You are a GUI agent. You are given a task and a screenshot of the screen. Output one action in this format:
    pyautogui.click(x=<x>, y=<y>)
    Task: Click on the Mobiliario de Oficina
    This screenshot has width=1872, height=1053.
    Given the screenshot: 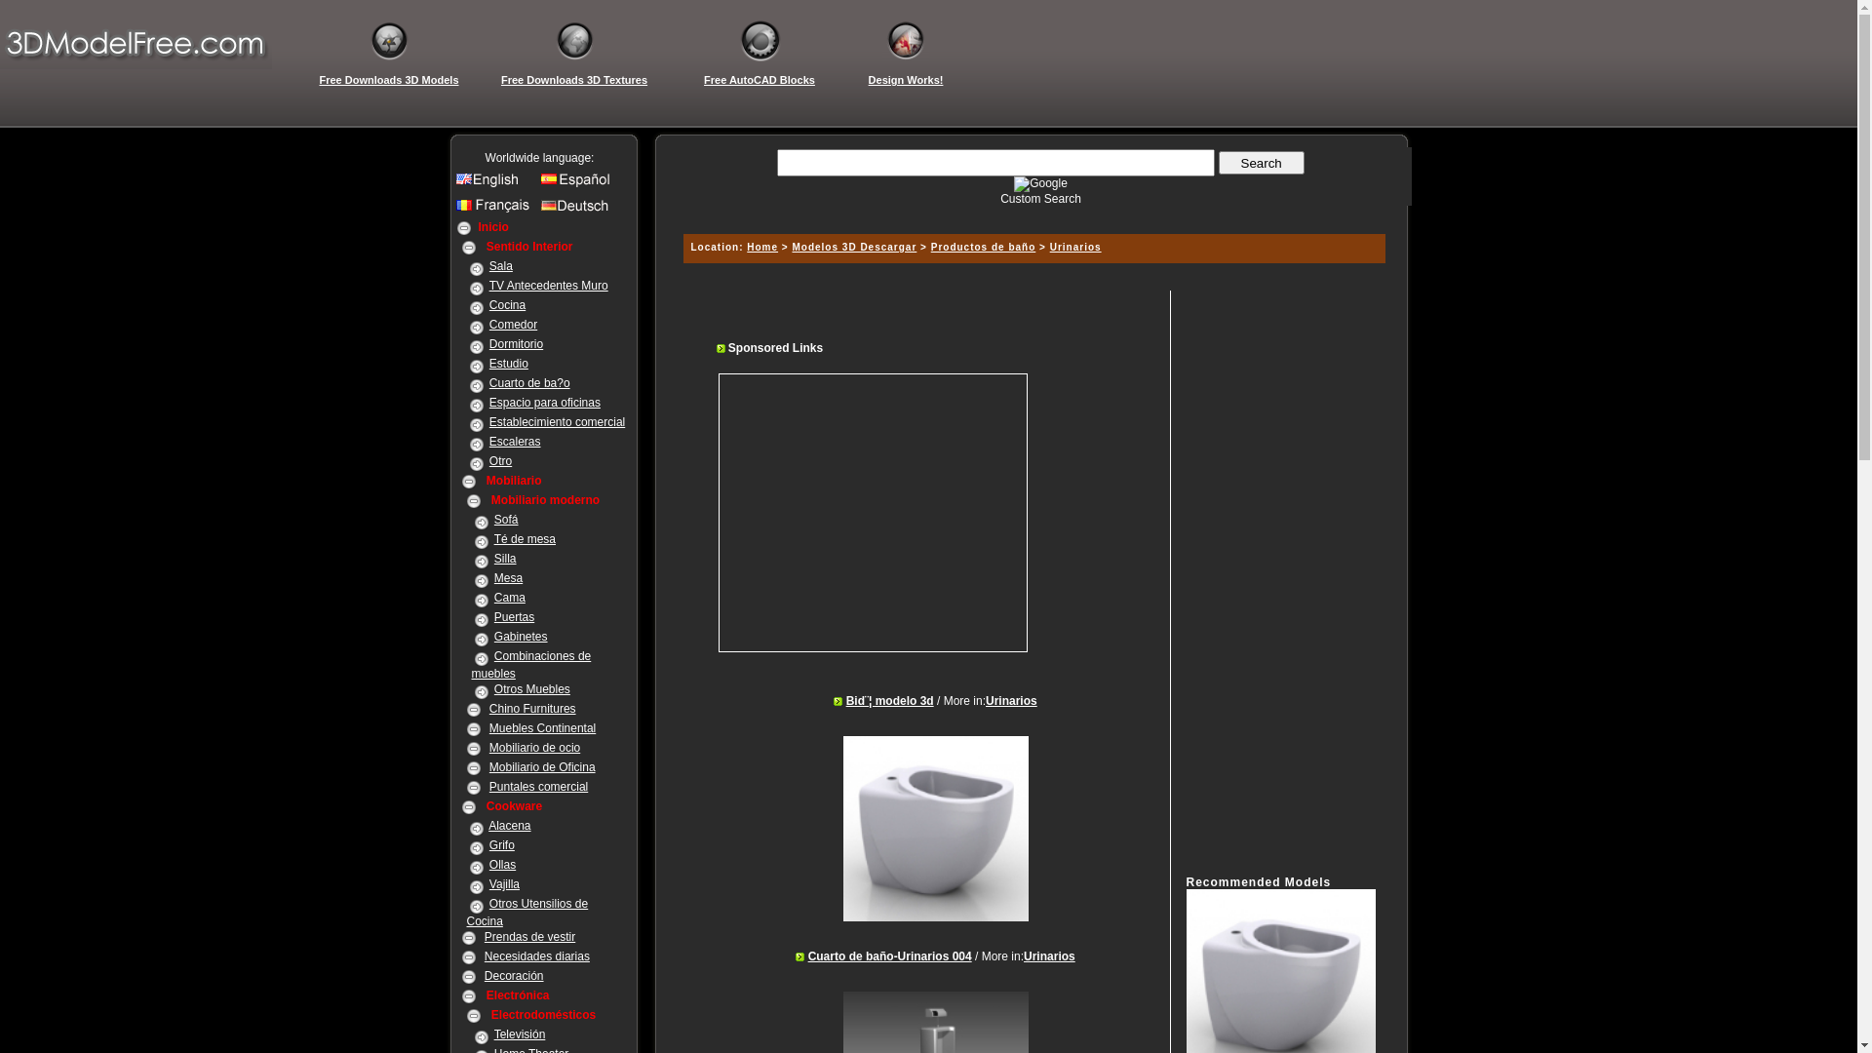 What is the action you would take?
    pyautogui.click(x=542, y=767)
    